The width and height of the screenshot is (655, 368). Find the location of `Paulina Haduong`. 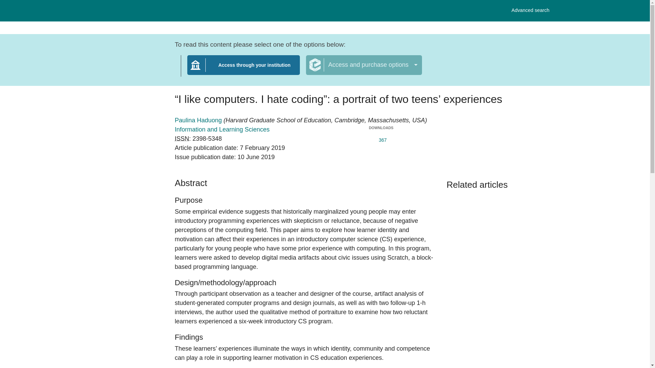

Paulina Haduong is located at coordinates (182, 138).